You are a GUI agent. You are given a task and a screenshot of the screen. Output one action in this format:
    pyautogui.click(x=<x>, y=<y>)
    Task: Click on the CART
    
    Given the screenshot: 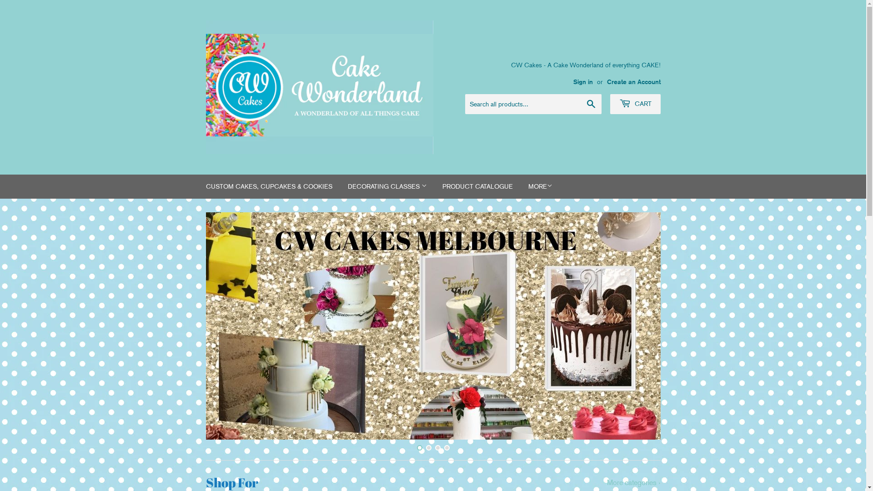 What is the action you would take?
    pyautogui.click(x=636, y=104)
    